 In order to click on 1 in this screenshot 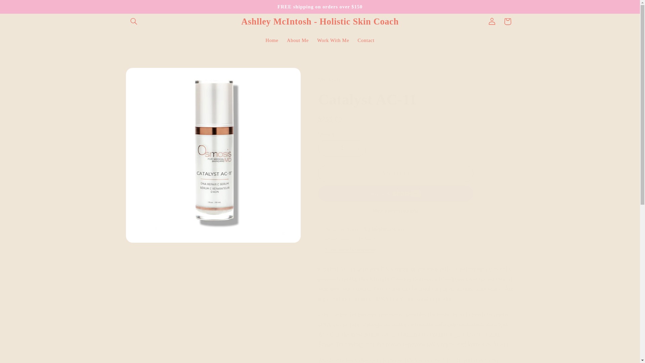, I will do `click(342, 148)`.